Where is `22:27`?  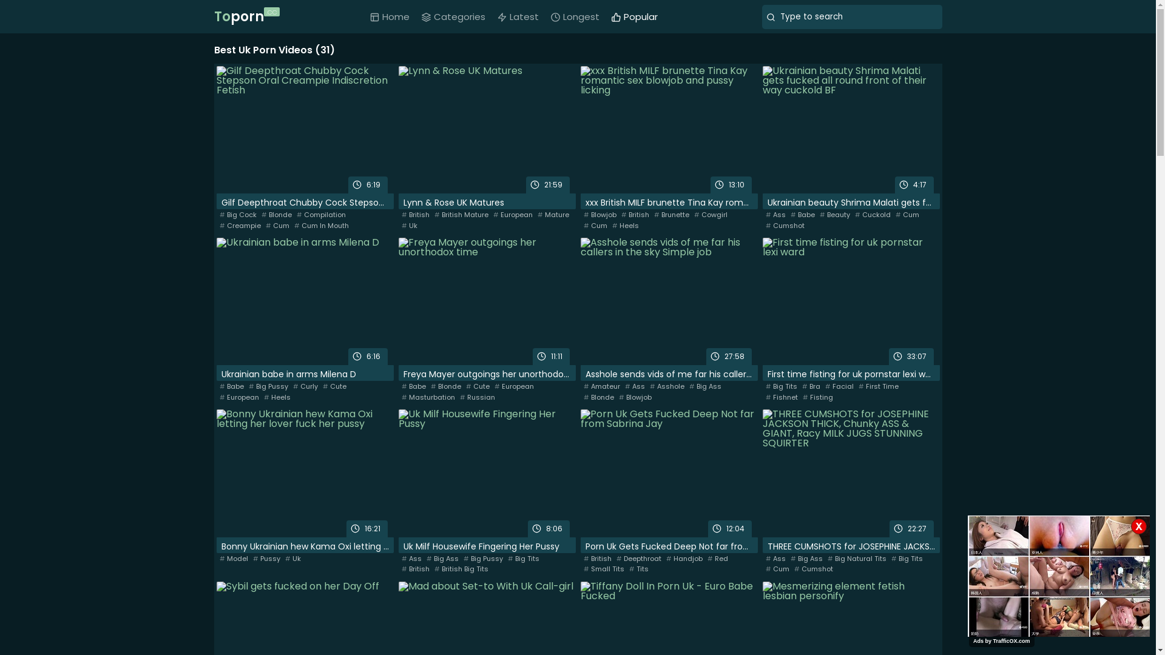 22:27 is located at coordinates (851, 473).